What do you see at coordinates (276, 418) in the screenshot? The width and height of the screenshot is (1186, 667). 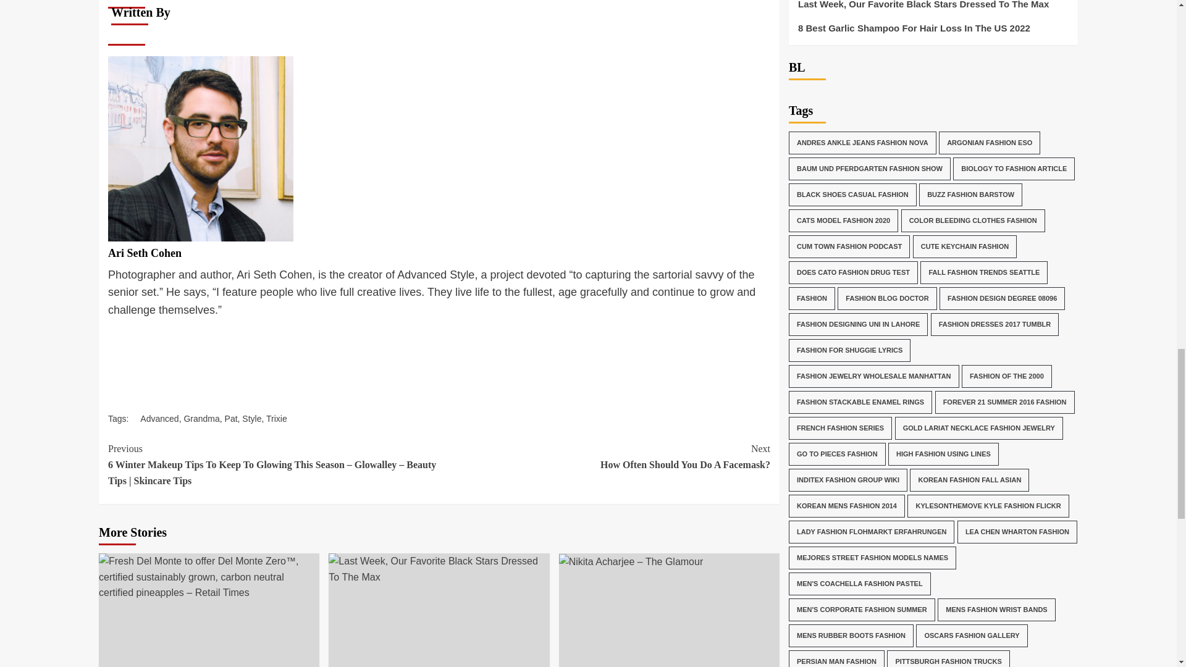 I see `Trixie` at bounding box center [276, 418].